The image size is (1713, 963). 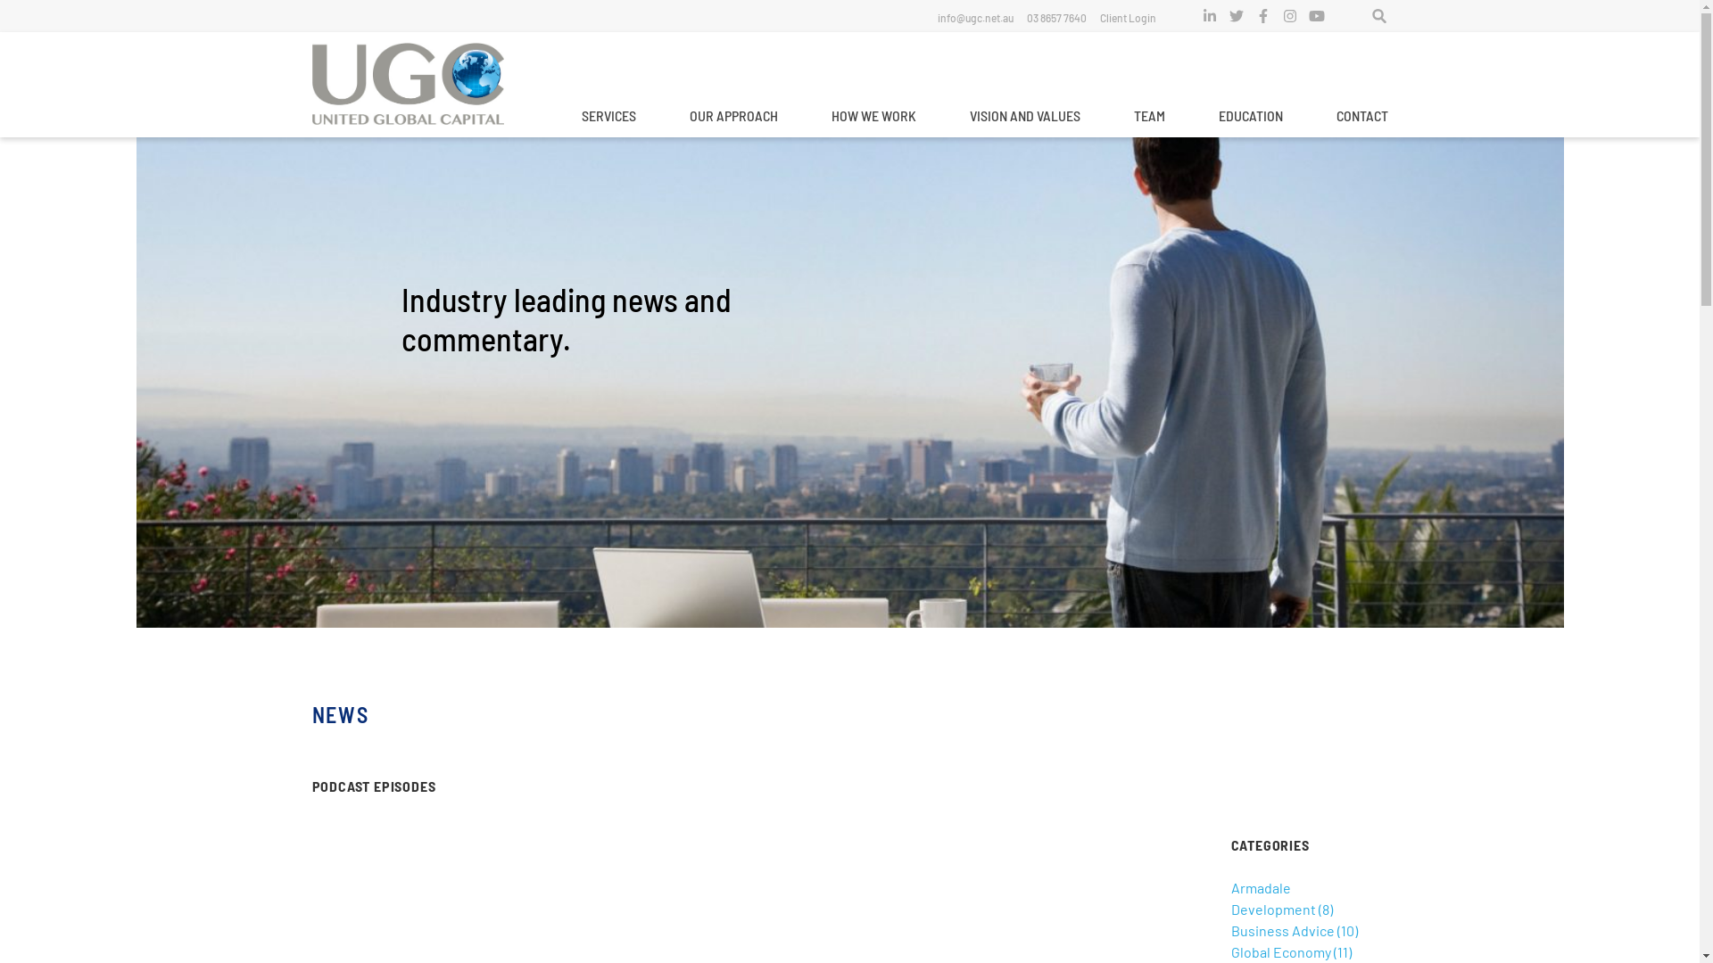 I want to click on View United Global Capital's YouTube Page, so click(x=1317, y=16).